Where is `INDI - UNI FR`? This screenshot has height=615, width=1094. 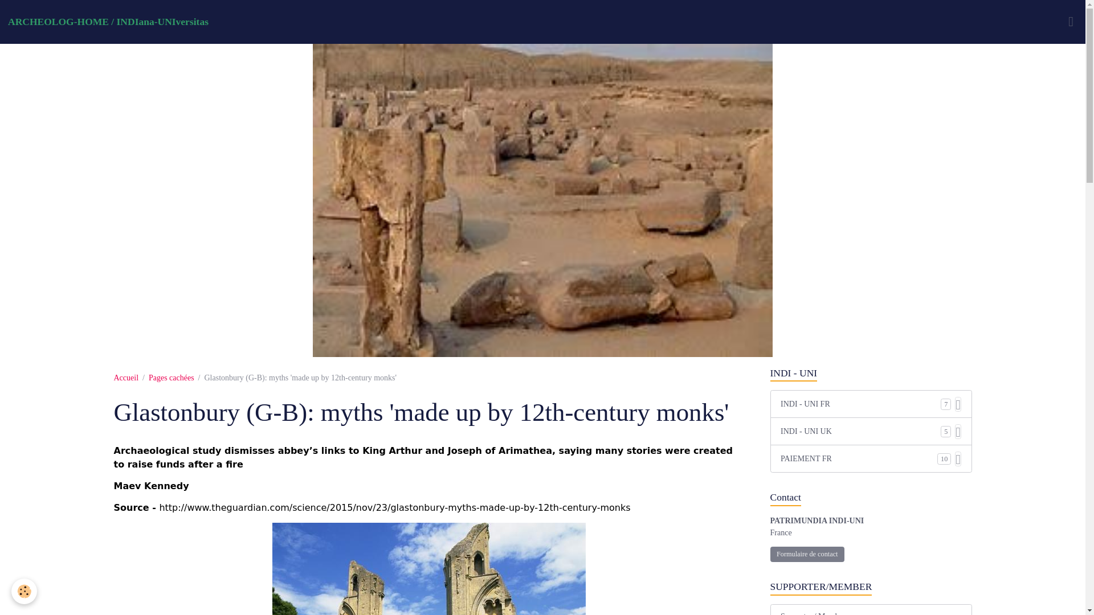
INDI - UNI FR is located at coordinates (860, 404).